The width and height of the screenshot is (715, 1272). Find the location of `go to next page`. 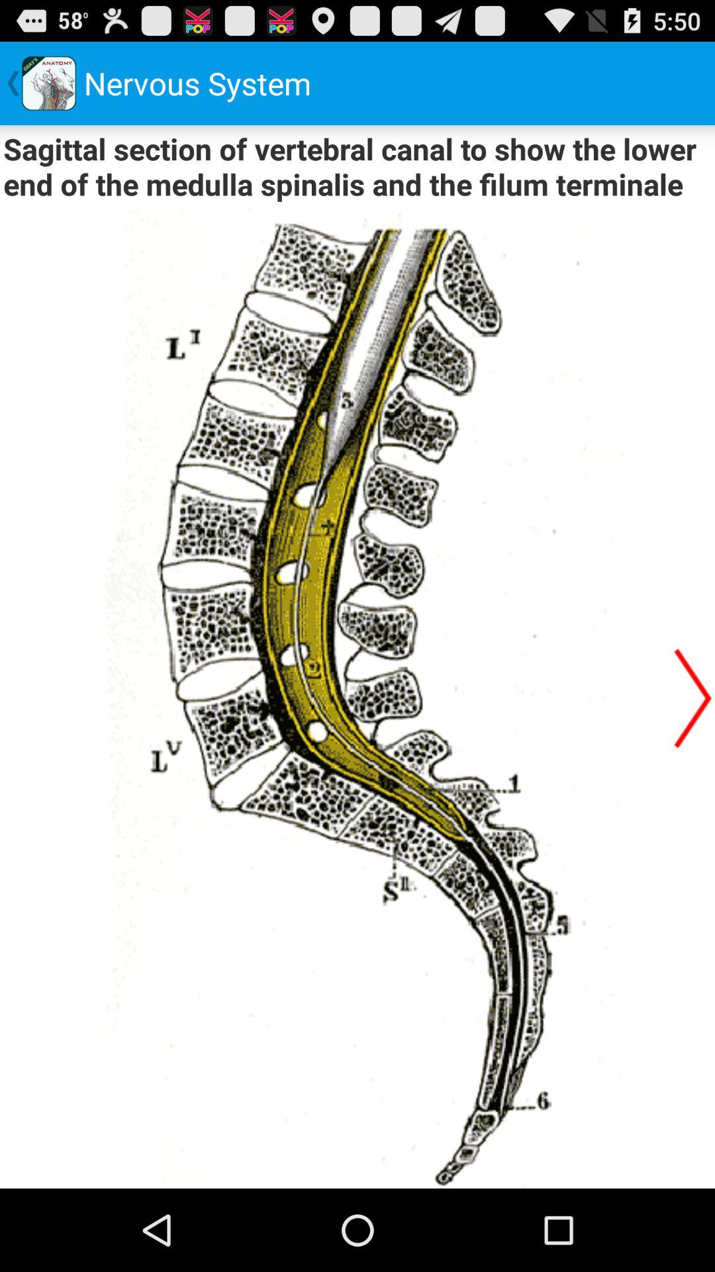

go to next page is located at coordinates (693, 698).